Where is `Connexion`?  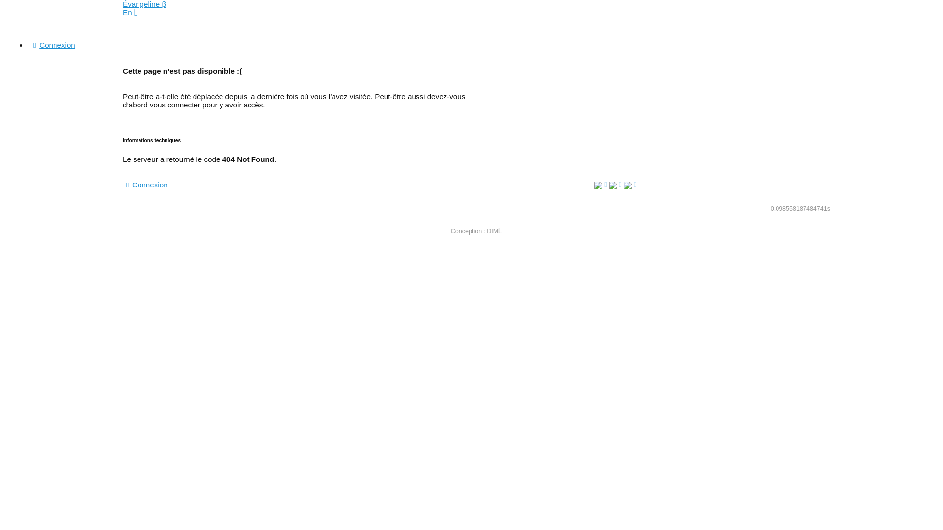
Connexion is located at coordinates (145, 185).